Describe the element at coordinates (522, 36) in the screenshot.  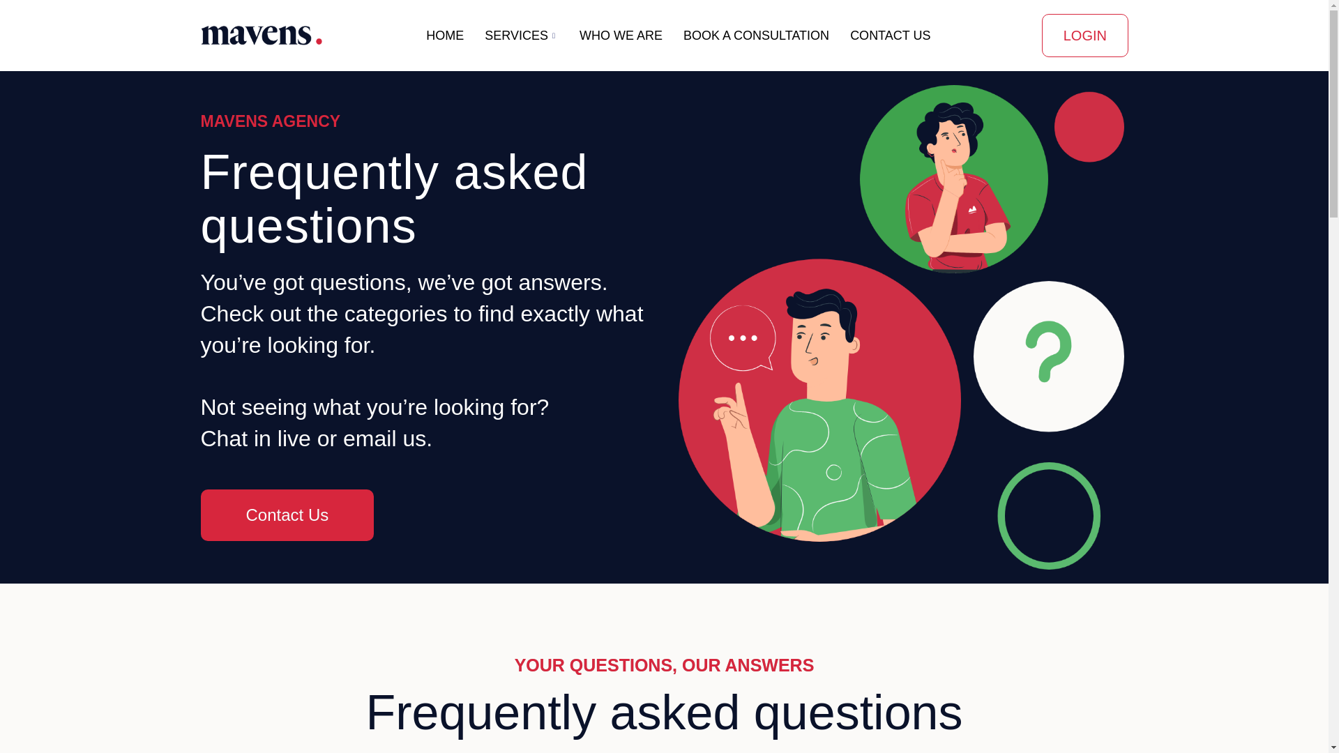
I see `SERVICES` at that location.